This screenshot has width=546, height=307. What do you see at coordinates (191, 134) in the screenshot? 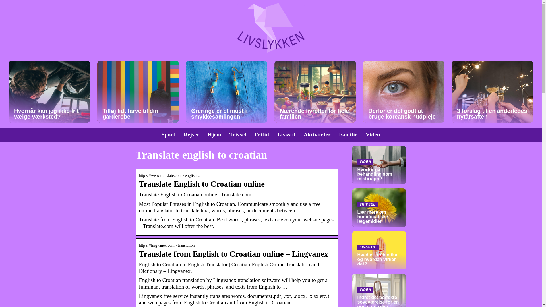
I see `Sport` at bounding box center [191, 134].